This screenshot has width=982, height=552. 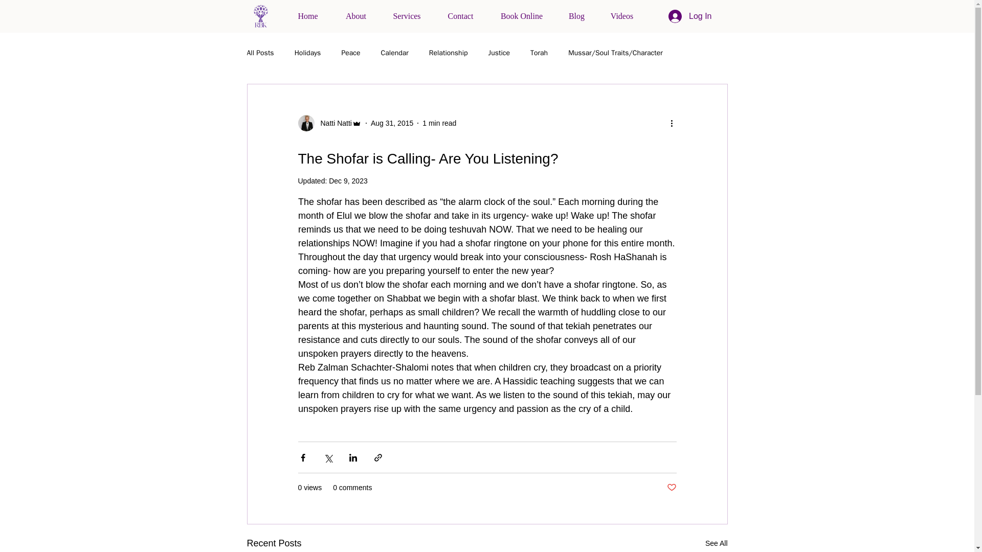 I want to click on See All, so click(x=716, y=543).